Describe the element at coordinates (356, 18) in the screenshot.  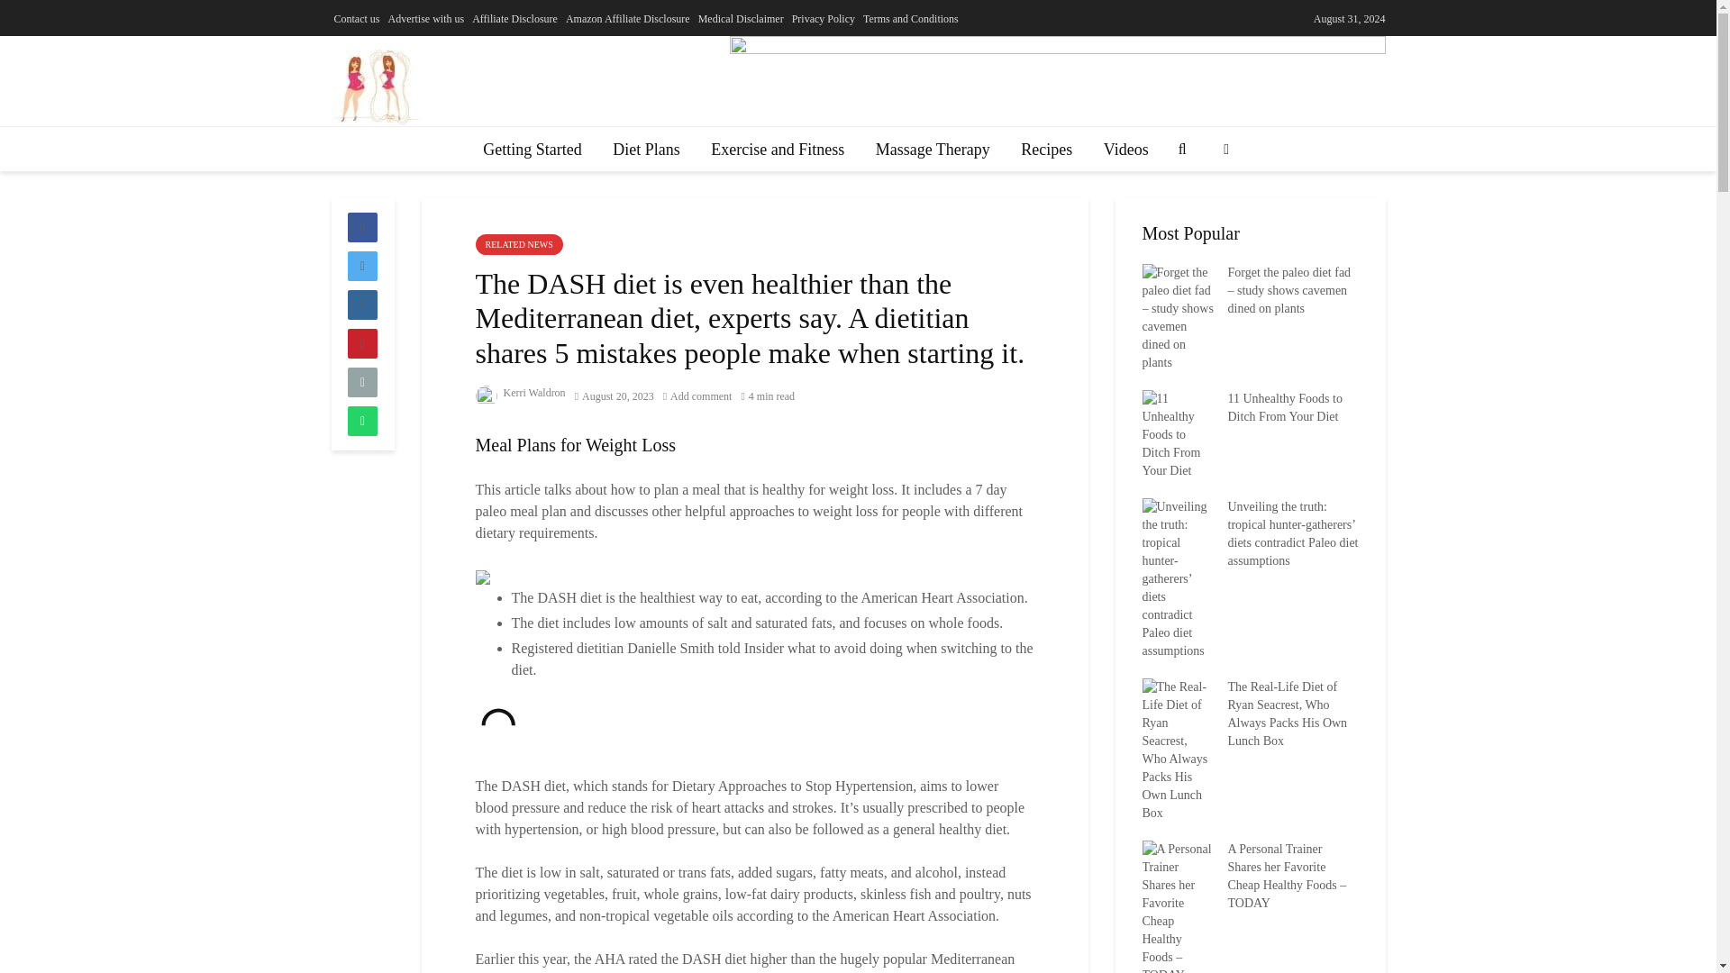
I see `Contact us` at that location.